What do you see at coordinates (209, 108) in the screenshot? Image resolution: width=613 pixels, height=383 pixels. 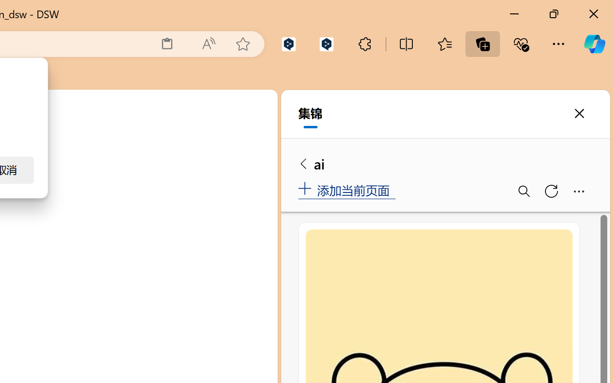 I see `Class: next-menu next-hoz widgets--iconMenu--BFkiHRM` at bounding box center [209, 108].